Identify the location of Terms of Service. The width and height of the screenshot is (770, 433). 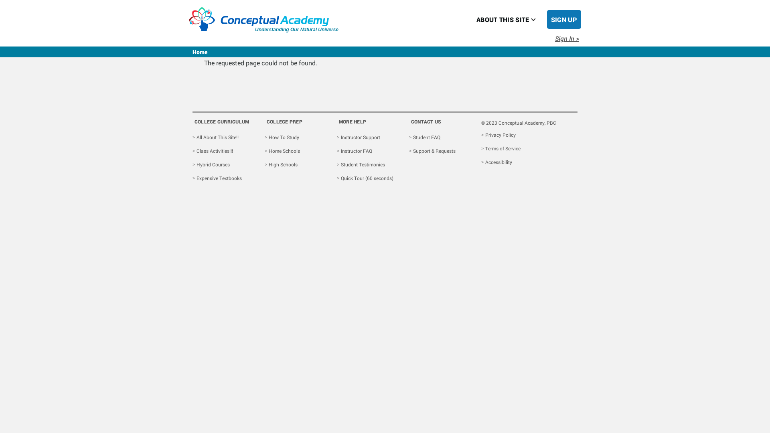
(503, 148).